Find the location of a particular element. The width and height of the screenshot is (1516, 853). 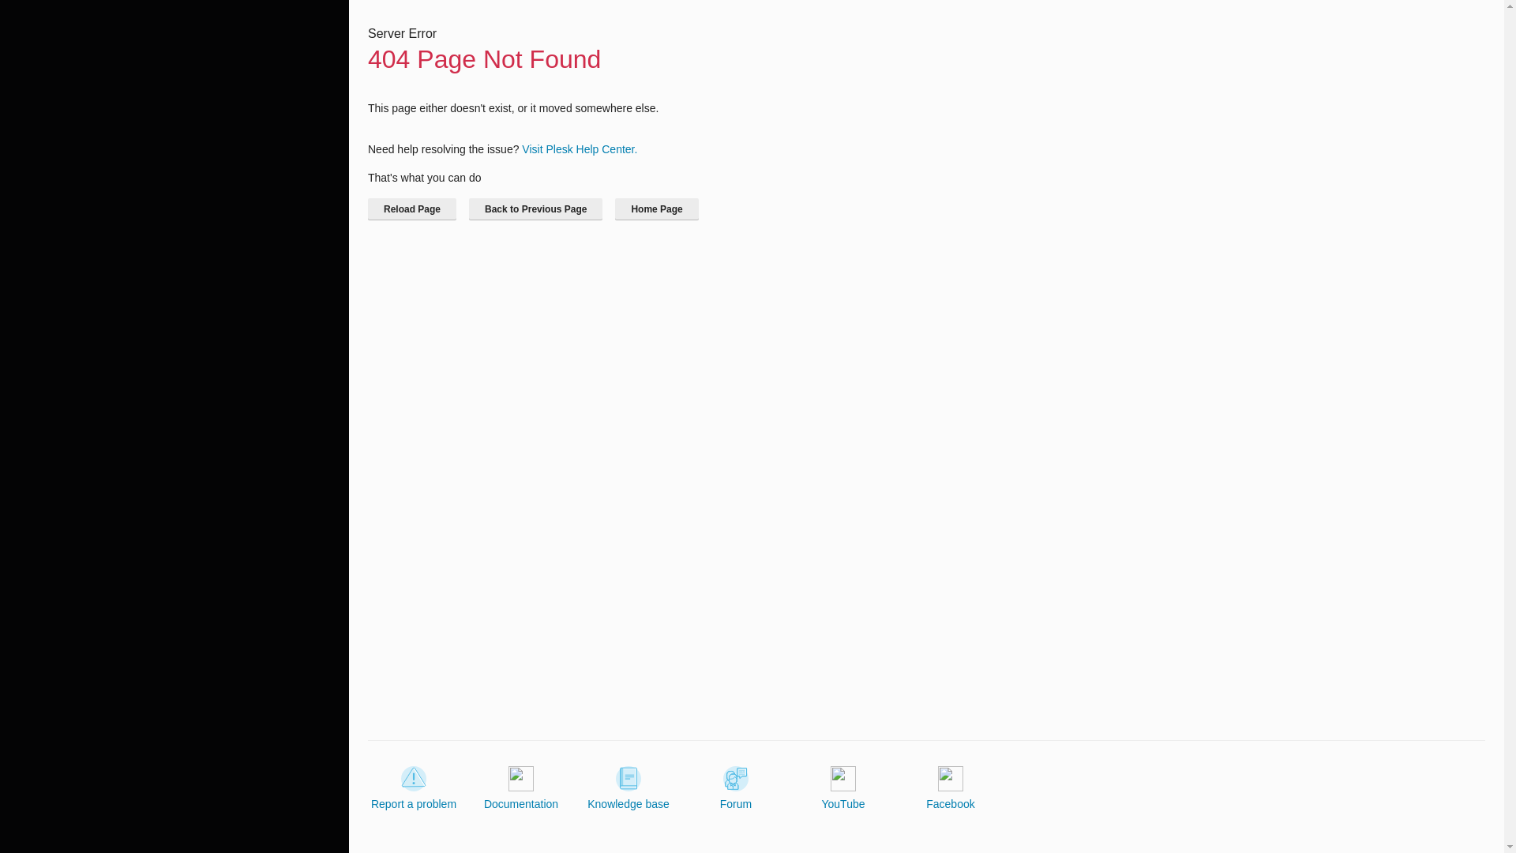

Visit Plesk Help Center. is located at coordinates (579, 148).